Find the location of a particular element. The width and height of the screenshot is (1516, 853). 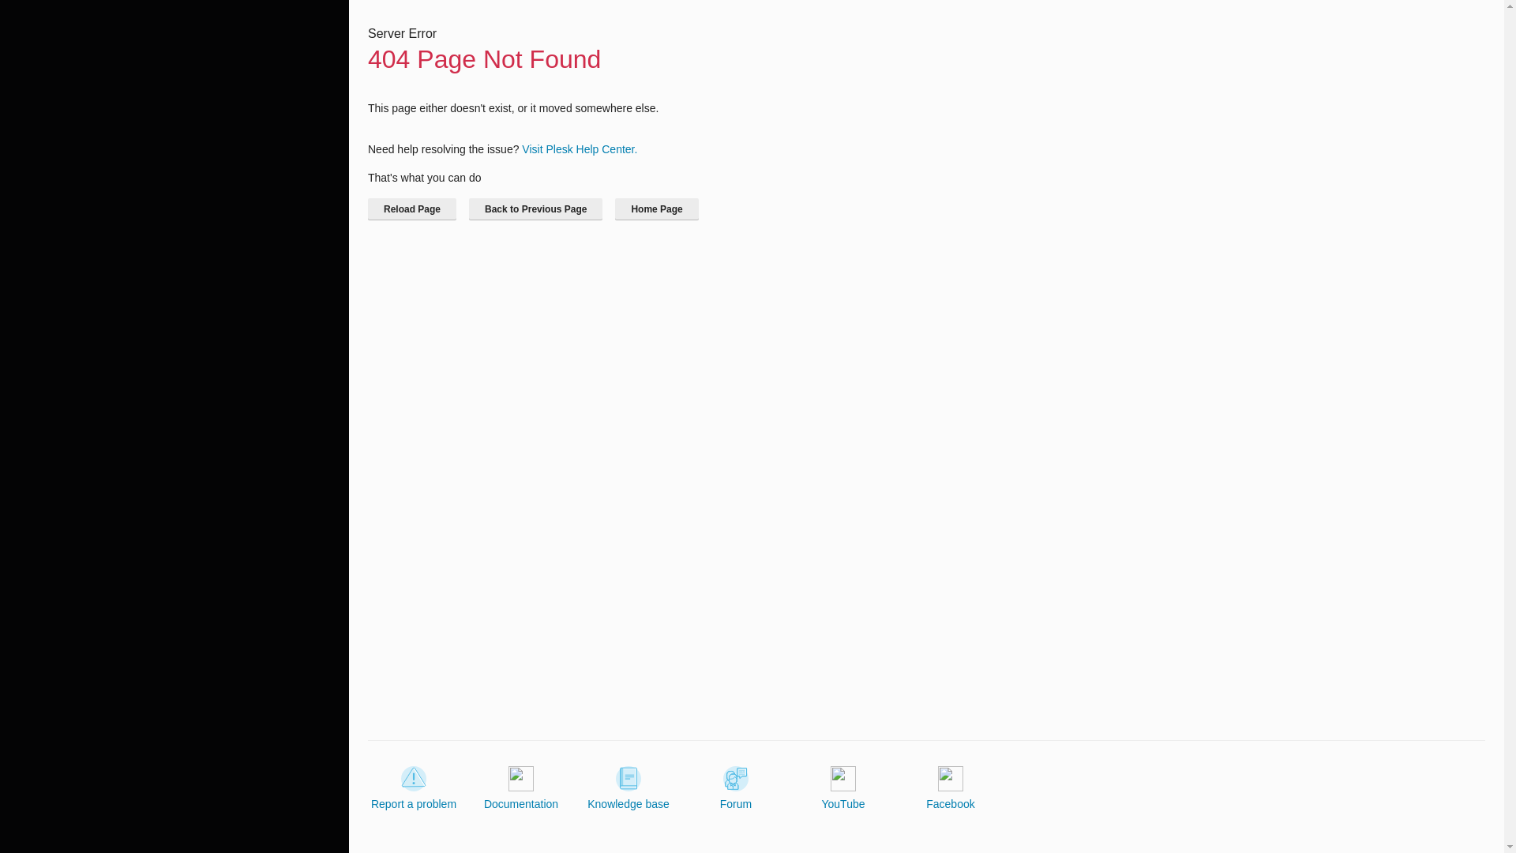

Visit Plesk Help Center. is located at coordinates (579, 148).